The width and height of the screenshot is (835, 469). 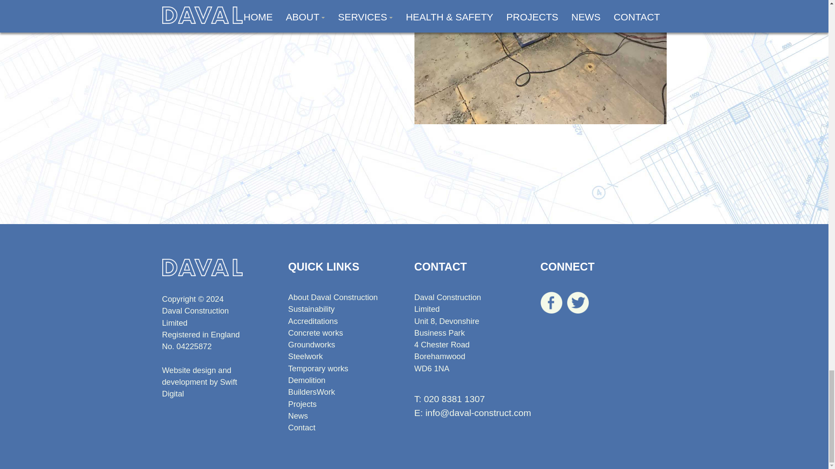 What do you see at coordinates (315, 333) in the screenshot?
I see `Concrete works` at bounding box center [315, 333].